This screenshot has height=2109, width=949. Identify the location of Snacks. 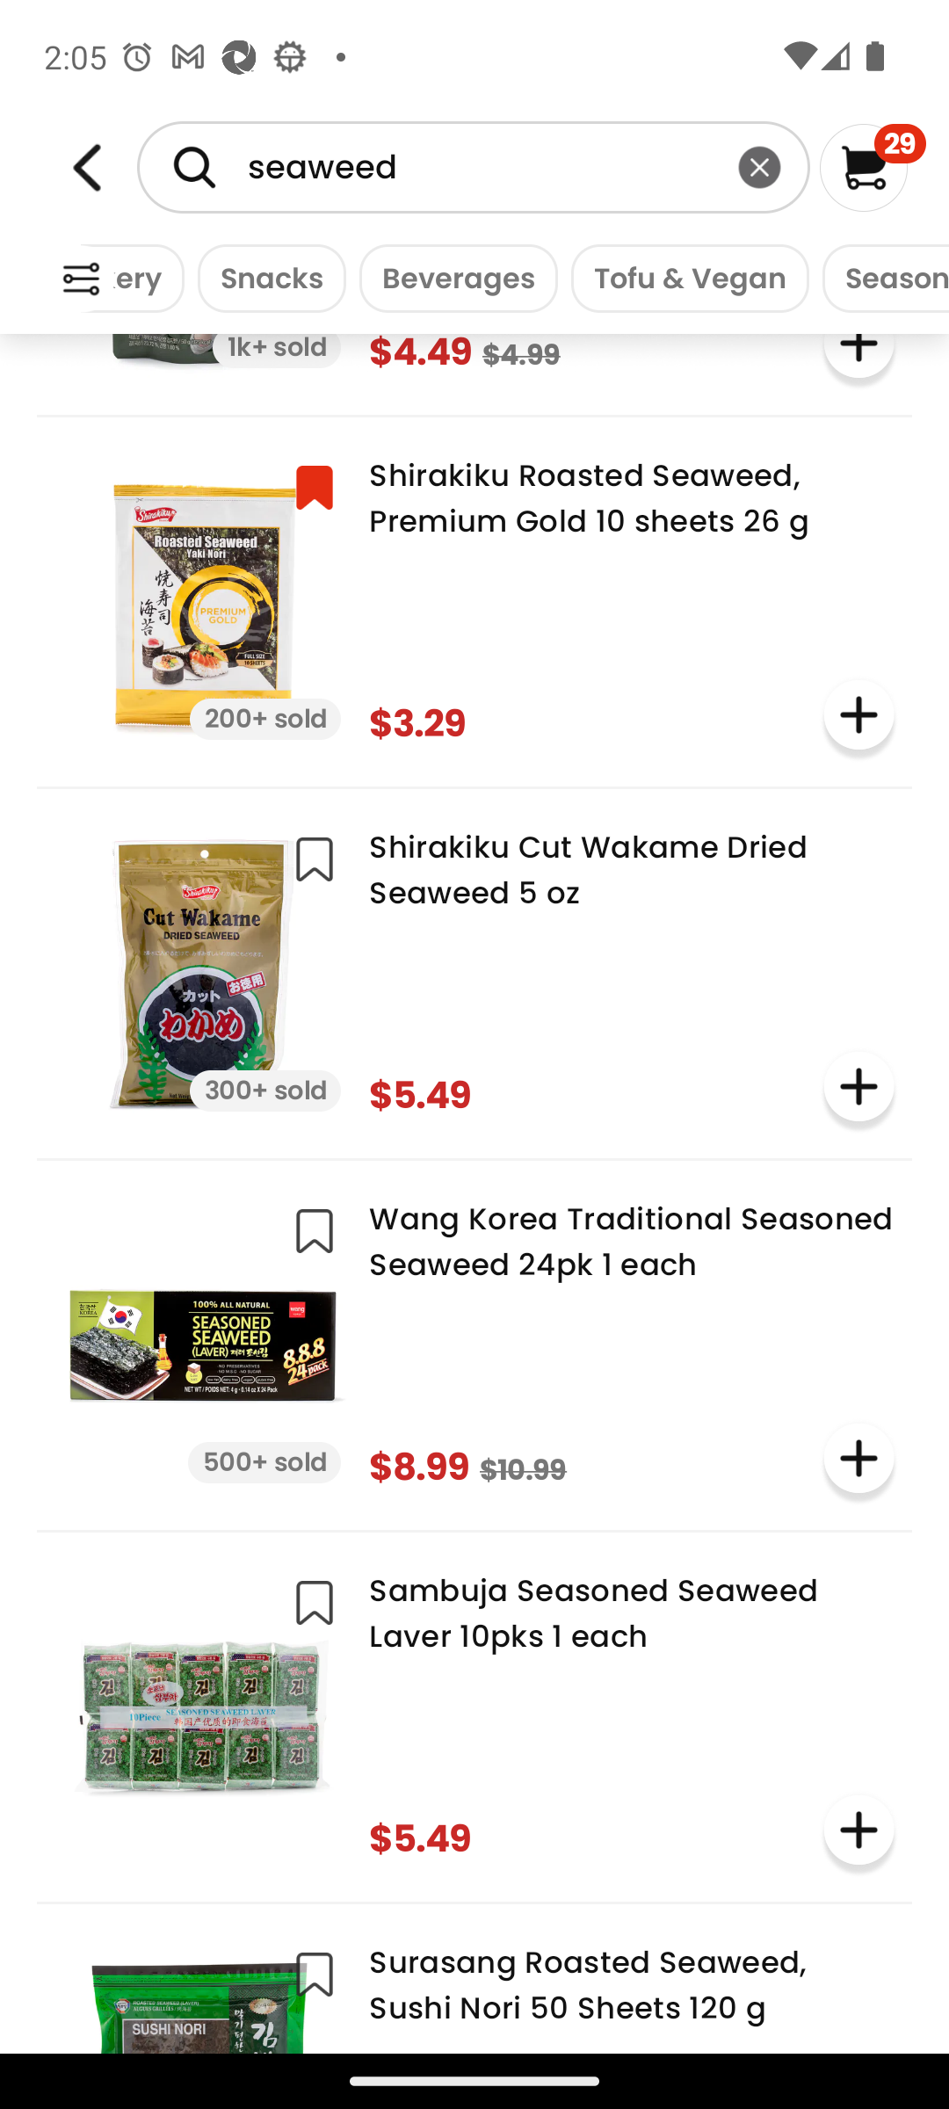
(265, 278).